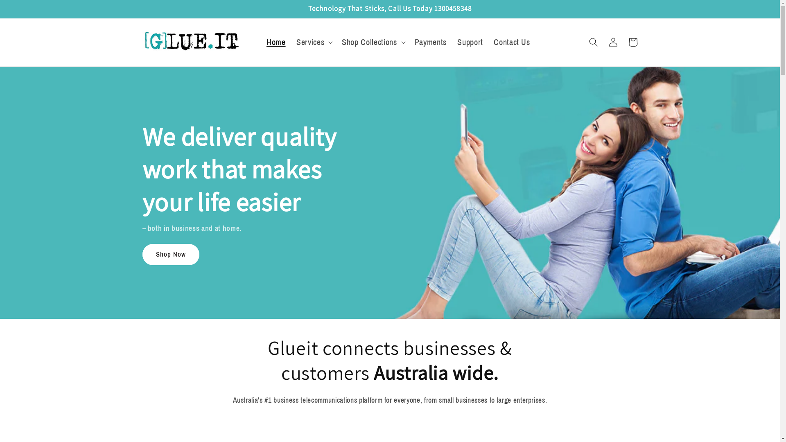 The height and width of the screenshot is (442, 786). Describe the element at coordinates (633, 42) in the screenshot. I see `Cart` at that location.